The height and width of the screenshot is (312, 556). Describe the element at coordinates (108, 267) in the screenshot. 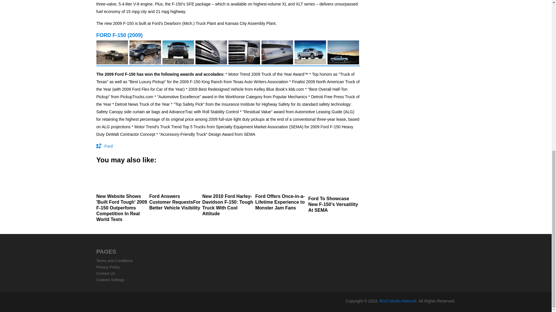

I see `Privacy Policy` at that location.